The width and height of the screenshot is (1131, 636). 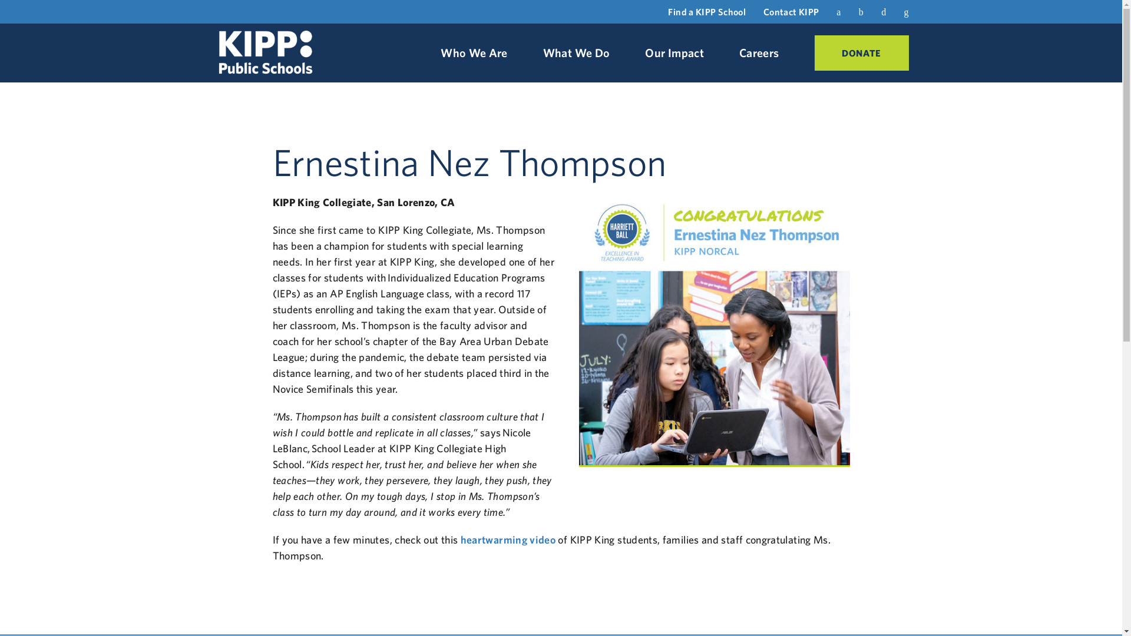 I want to click on Search, so click(x=906, y=12).